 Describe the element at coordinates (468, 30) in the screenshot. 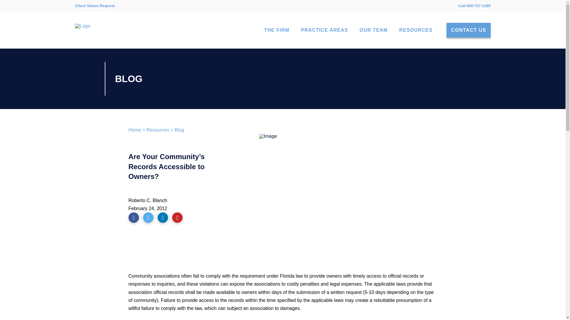

I see `CONTACT US` at that location.